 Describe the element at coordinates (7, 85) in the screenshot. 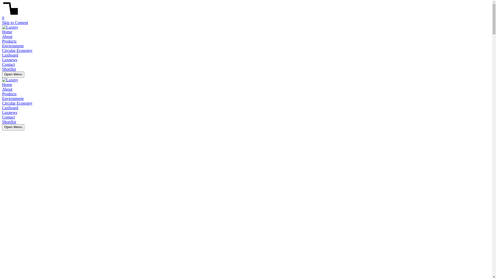

I see `Home` at that location.